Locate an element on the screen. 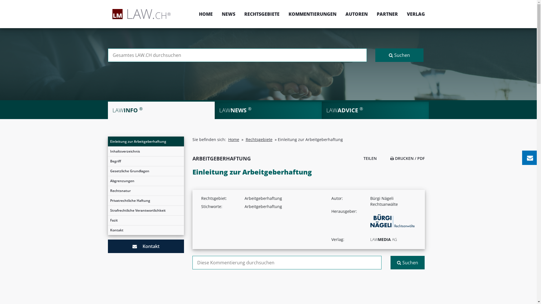   TEILEN is located at coordinates (369, 158).